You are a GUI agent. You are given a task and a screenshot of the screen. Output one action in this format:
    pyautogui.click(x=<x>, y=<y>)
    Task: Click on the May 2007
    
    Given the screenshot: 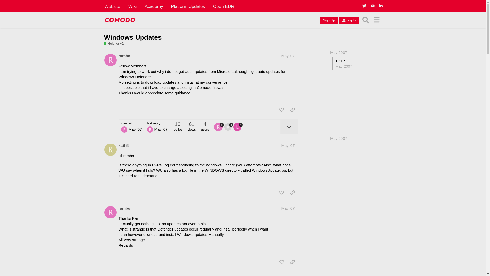 What is the action you would take?
    pyautogui.click(x=338, y=52)
    